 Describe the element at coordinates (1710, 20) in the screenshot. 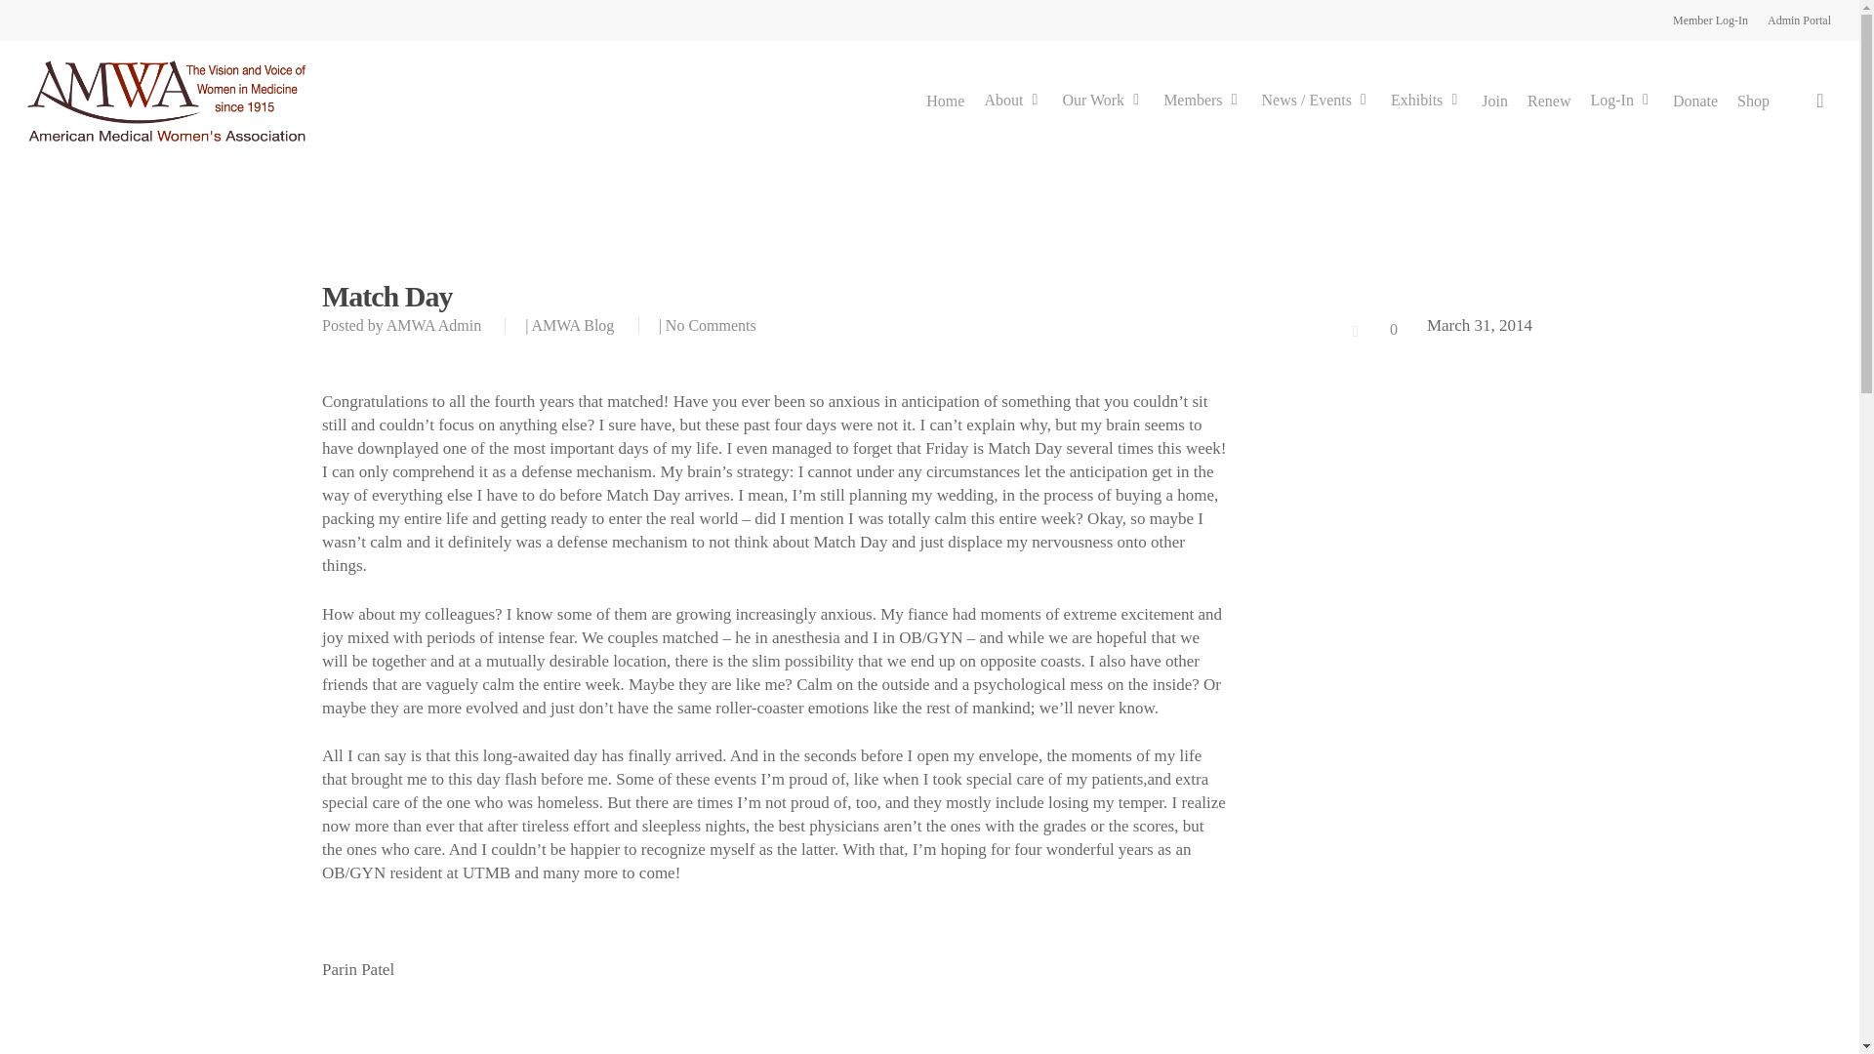

I see `Member Log-In` at that location.